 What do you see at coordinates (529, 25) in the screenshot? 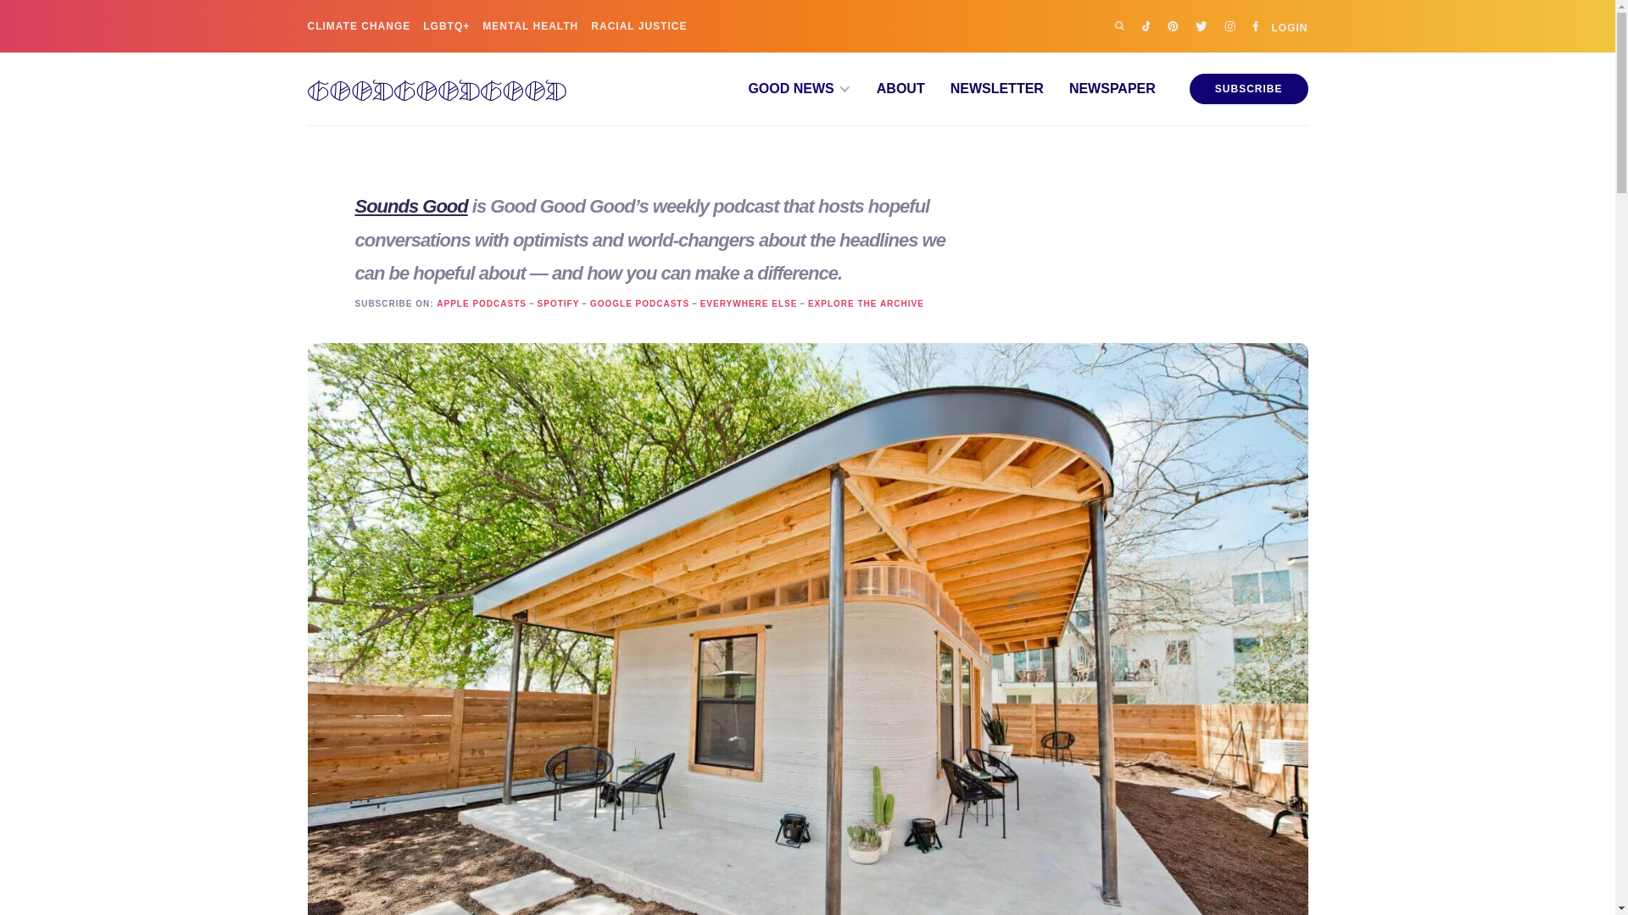
I see `MENTAL HEALTH` at bounding box center [529, 25].